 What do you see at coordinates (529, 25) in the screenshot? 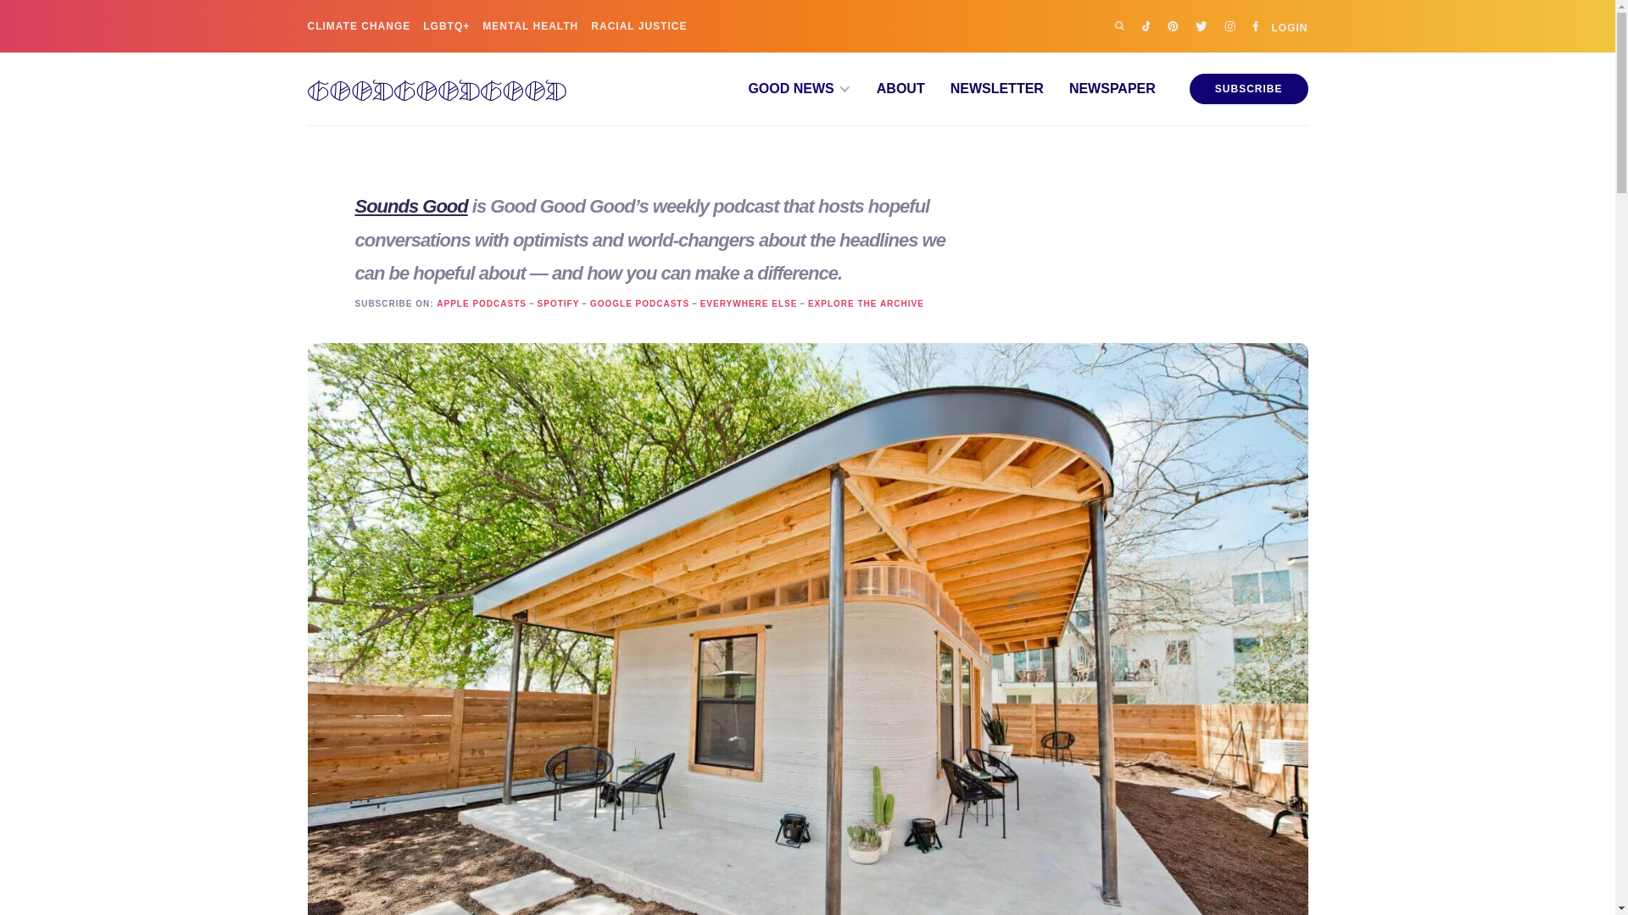
I see `MENTAL HEALTH` at bounding box center [529, 25].